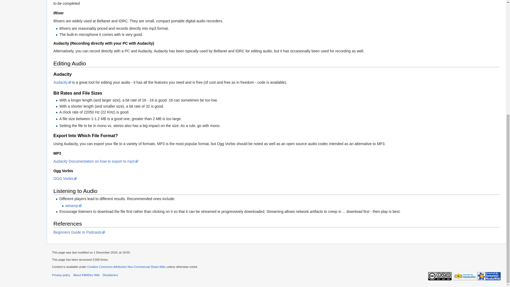  Describe the element at coordinates (73, 205) in the screenshot. I see `winamp` at that location.